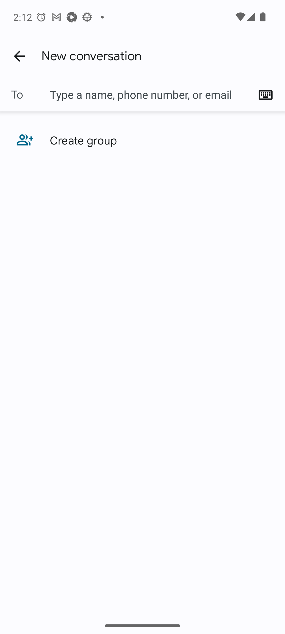  What do you see at coordinates (268, 95) in the screenshot?
I see `Switch between entering text and numbers` at bounding box center [268, 95].